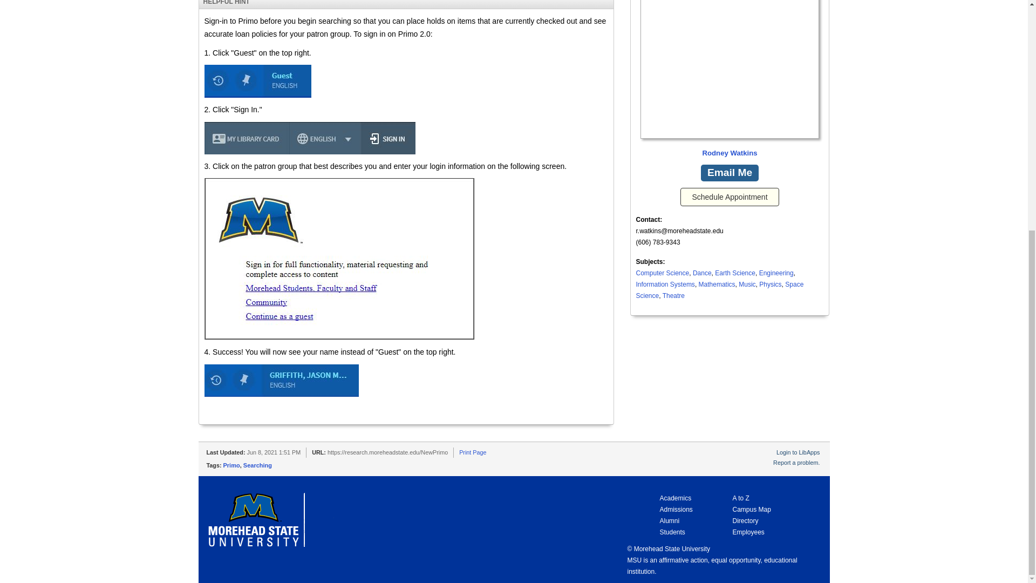 The image size is (1036, 583). I want to click on Information Systems, so click(665, 284).